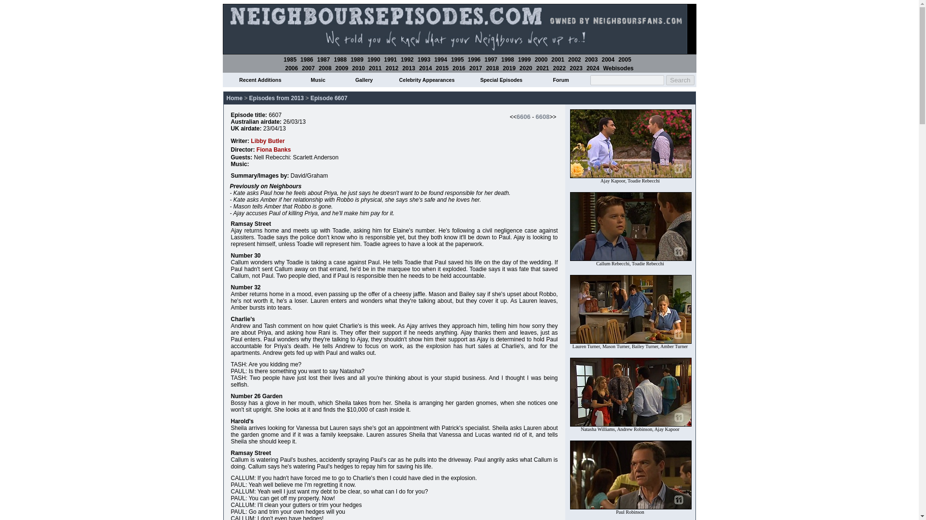 The width and height of the screenshot is (926, 520). Describe the element at coordinates (341, 68) in the screenshot. I see `2009` at that location.